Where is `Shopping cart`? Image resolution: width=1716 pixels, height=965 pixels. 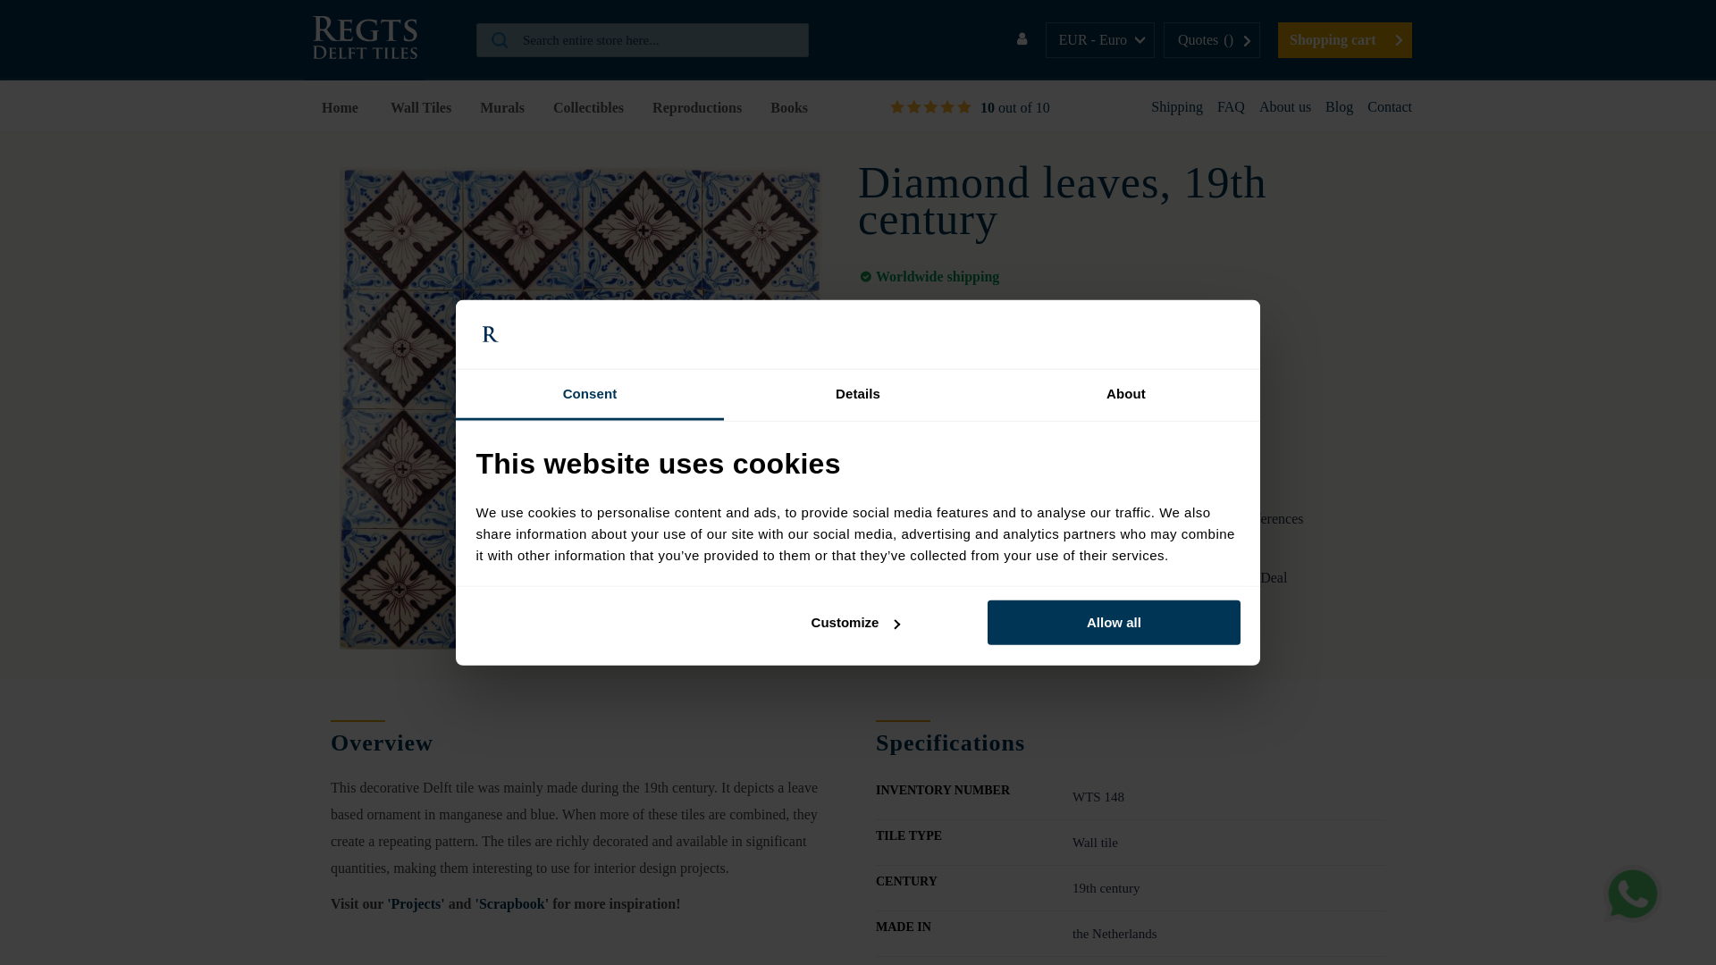 Shopping cart is located at coordinates (1345, 39).